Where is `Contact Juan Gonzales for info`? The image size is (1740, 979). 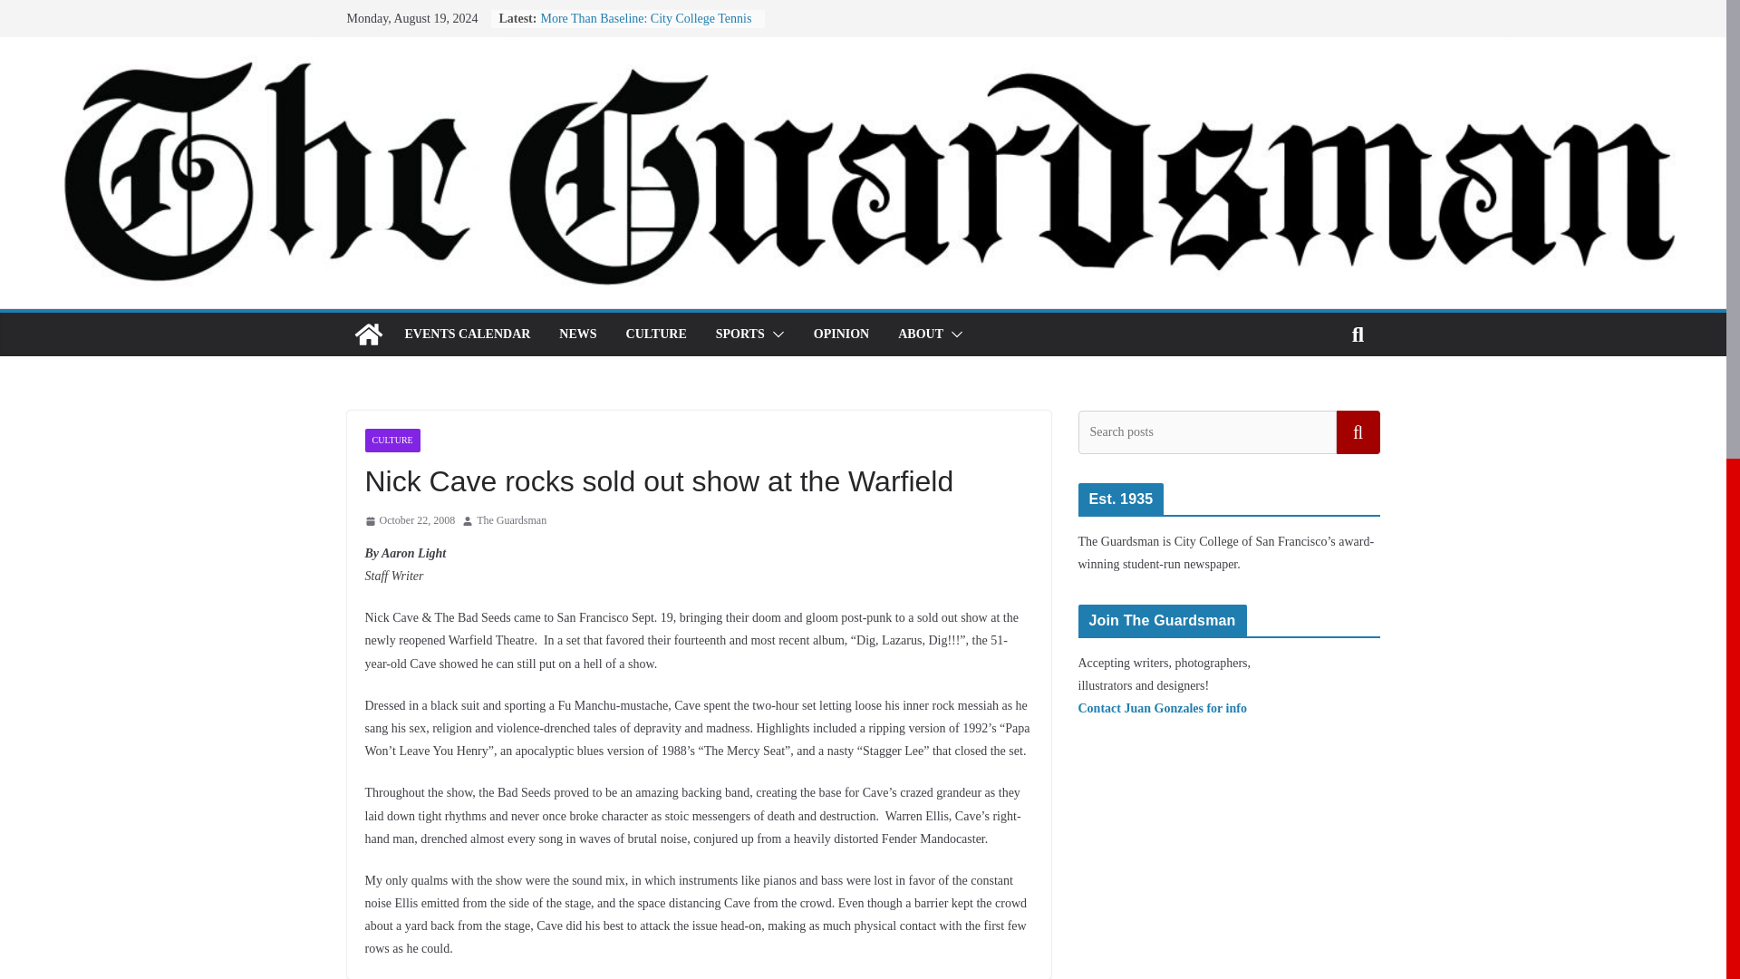
Contact Juan Gonzales for info is located at coordinates (1163, 709).